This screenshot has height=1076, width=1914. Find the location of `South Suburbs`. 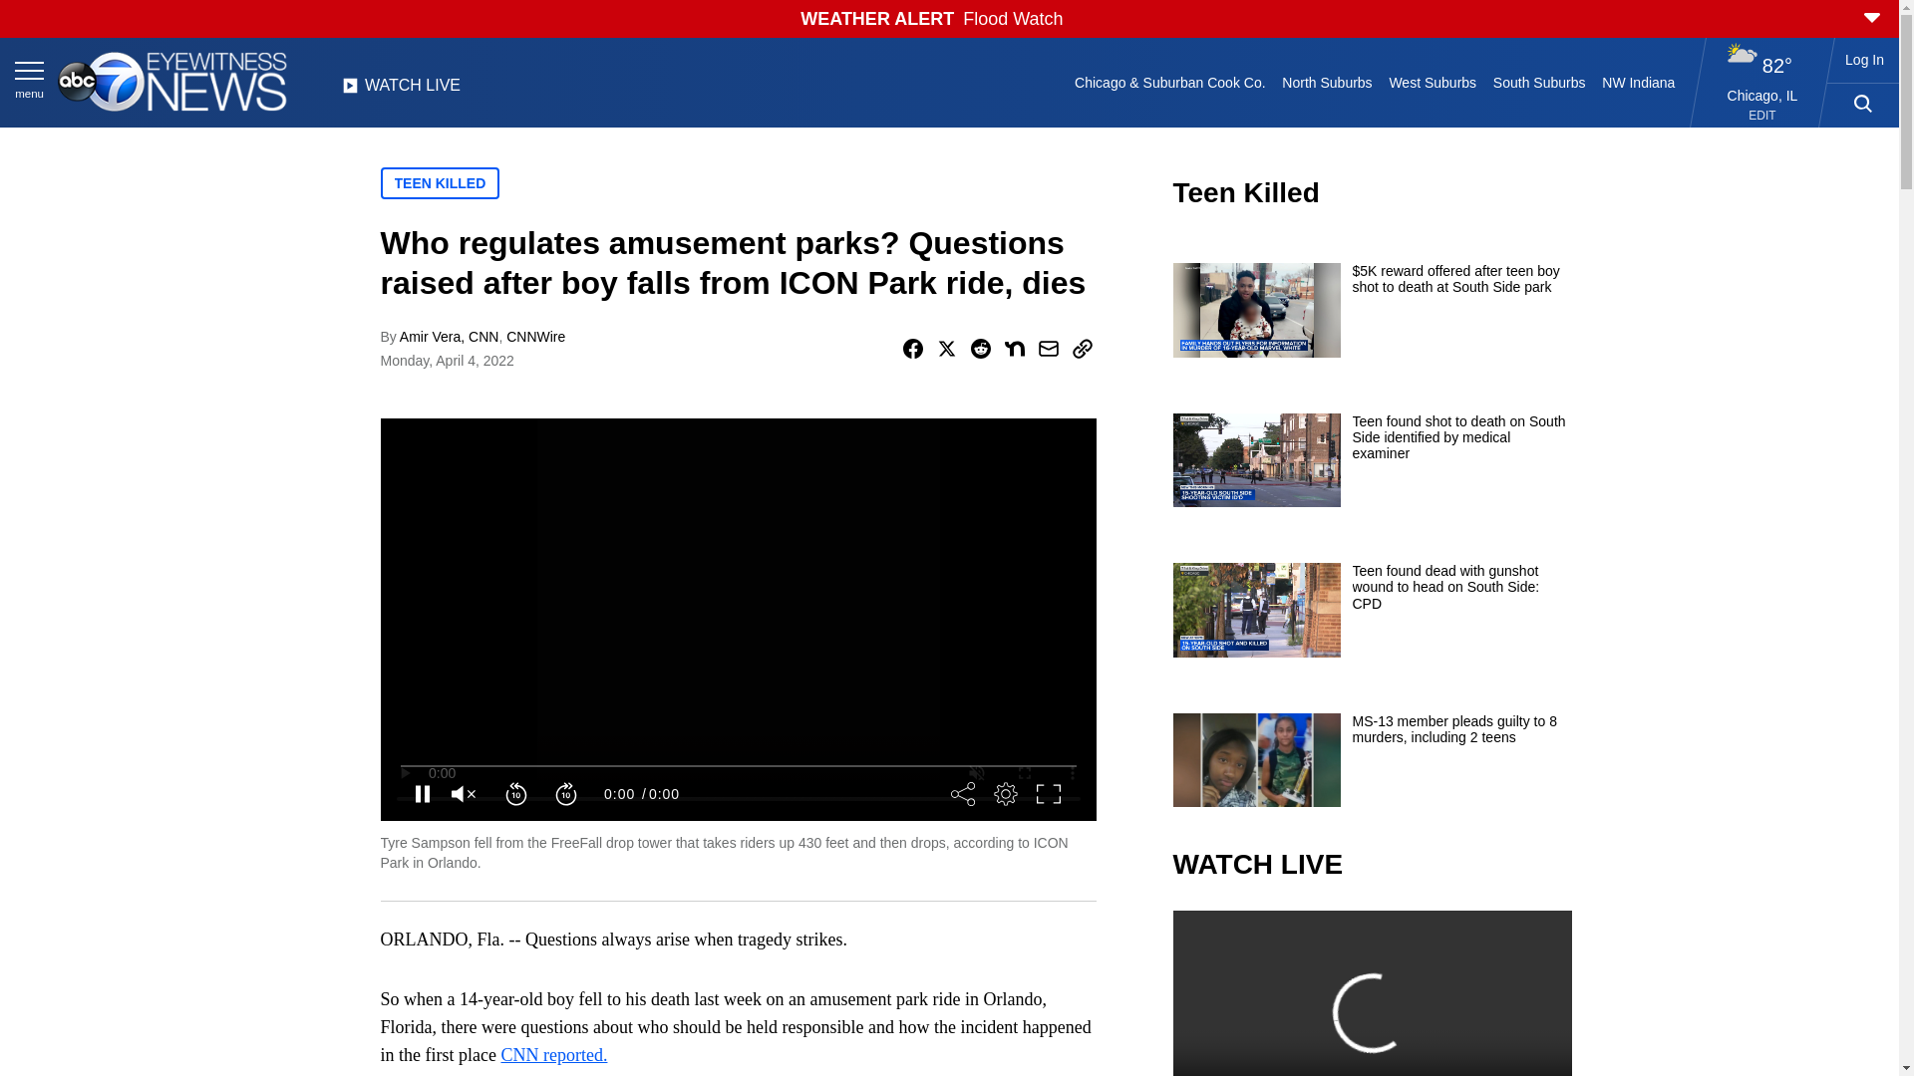

South Suburbs is located at coordinates (1538, 82).